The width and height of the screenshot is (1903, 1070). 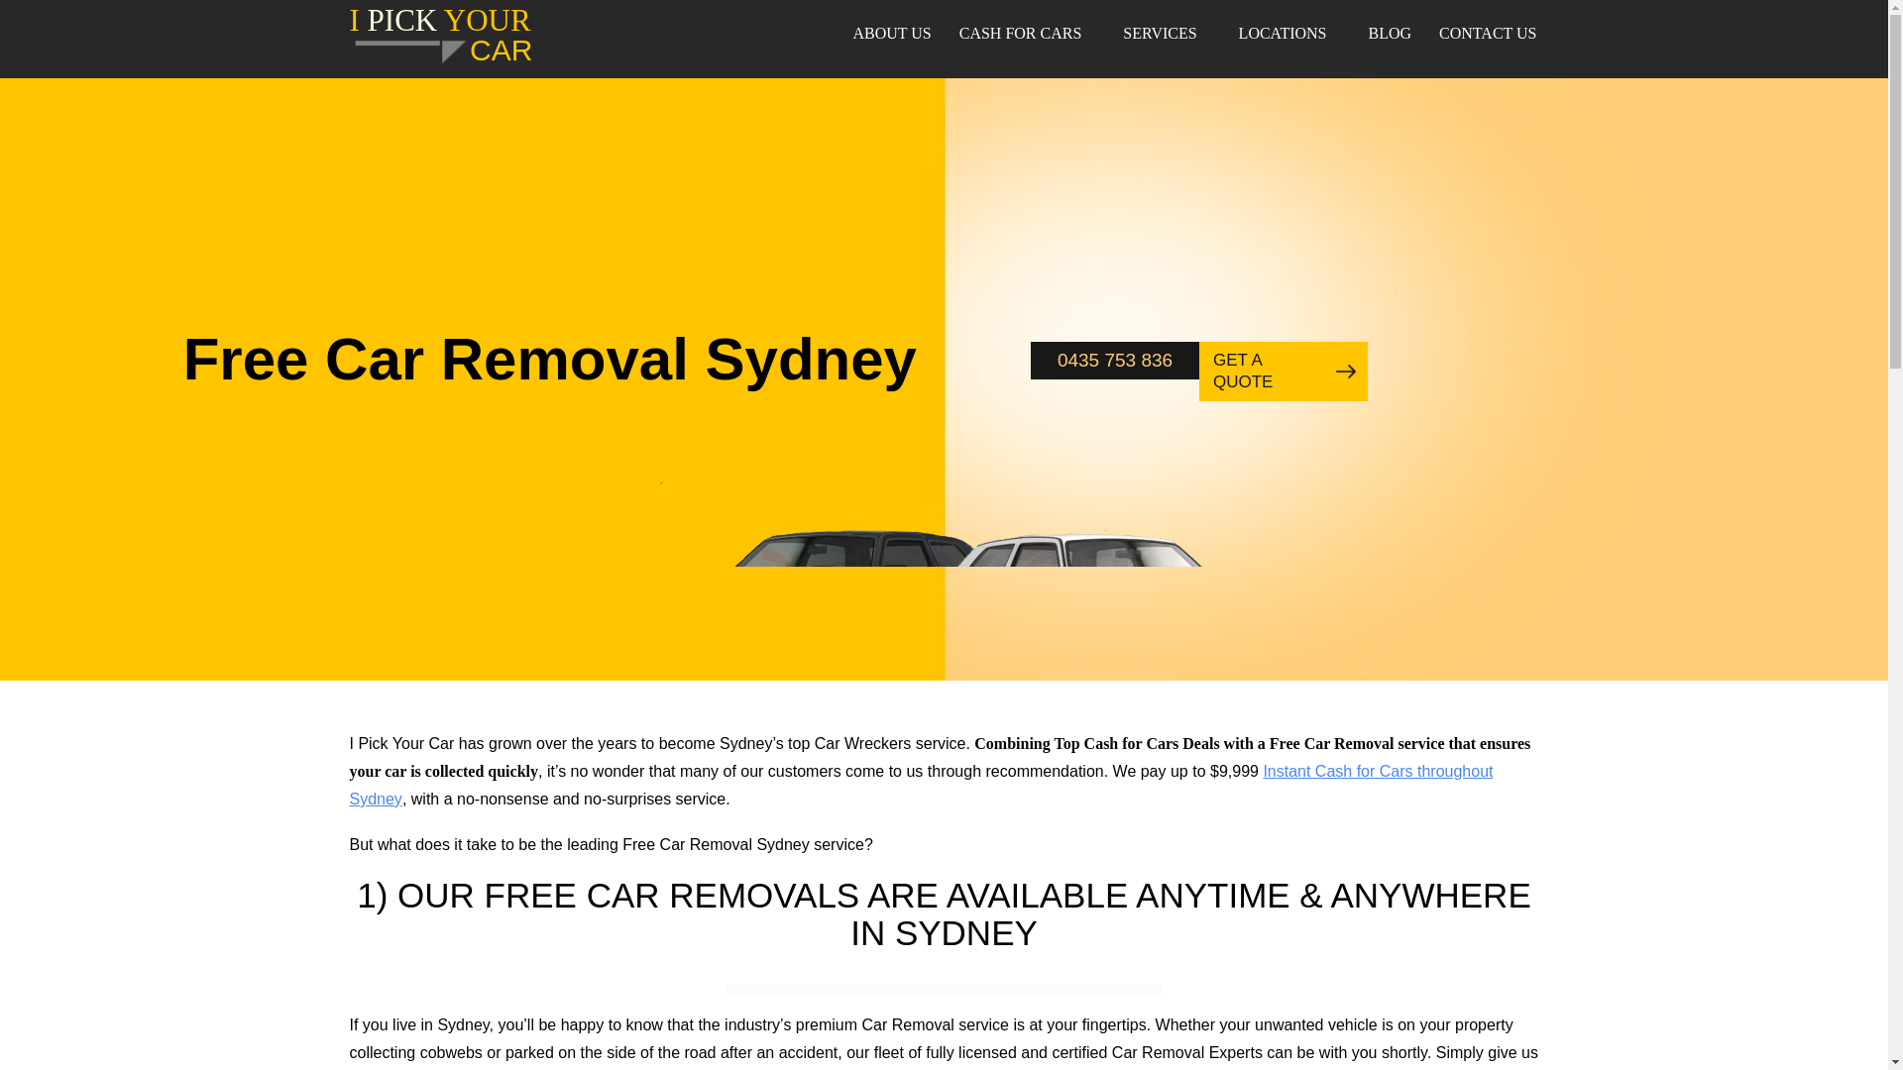 I want to click on CASH FOR CARS, so click(x=1027, y=34).